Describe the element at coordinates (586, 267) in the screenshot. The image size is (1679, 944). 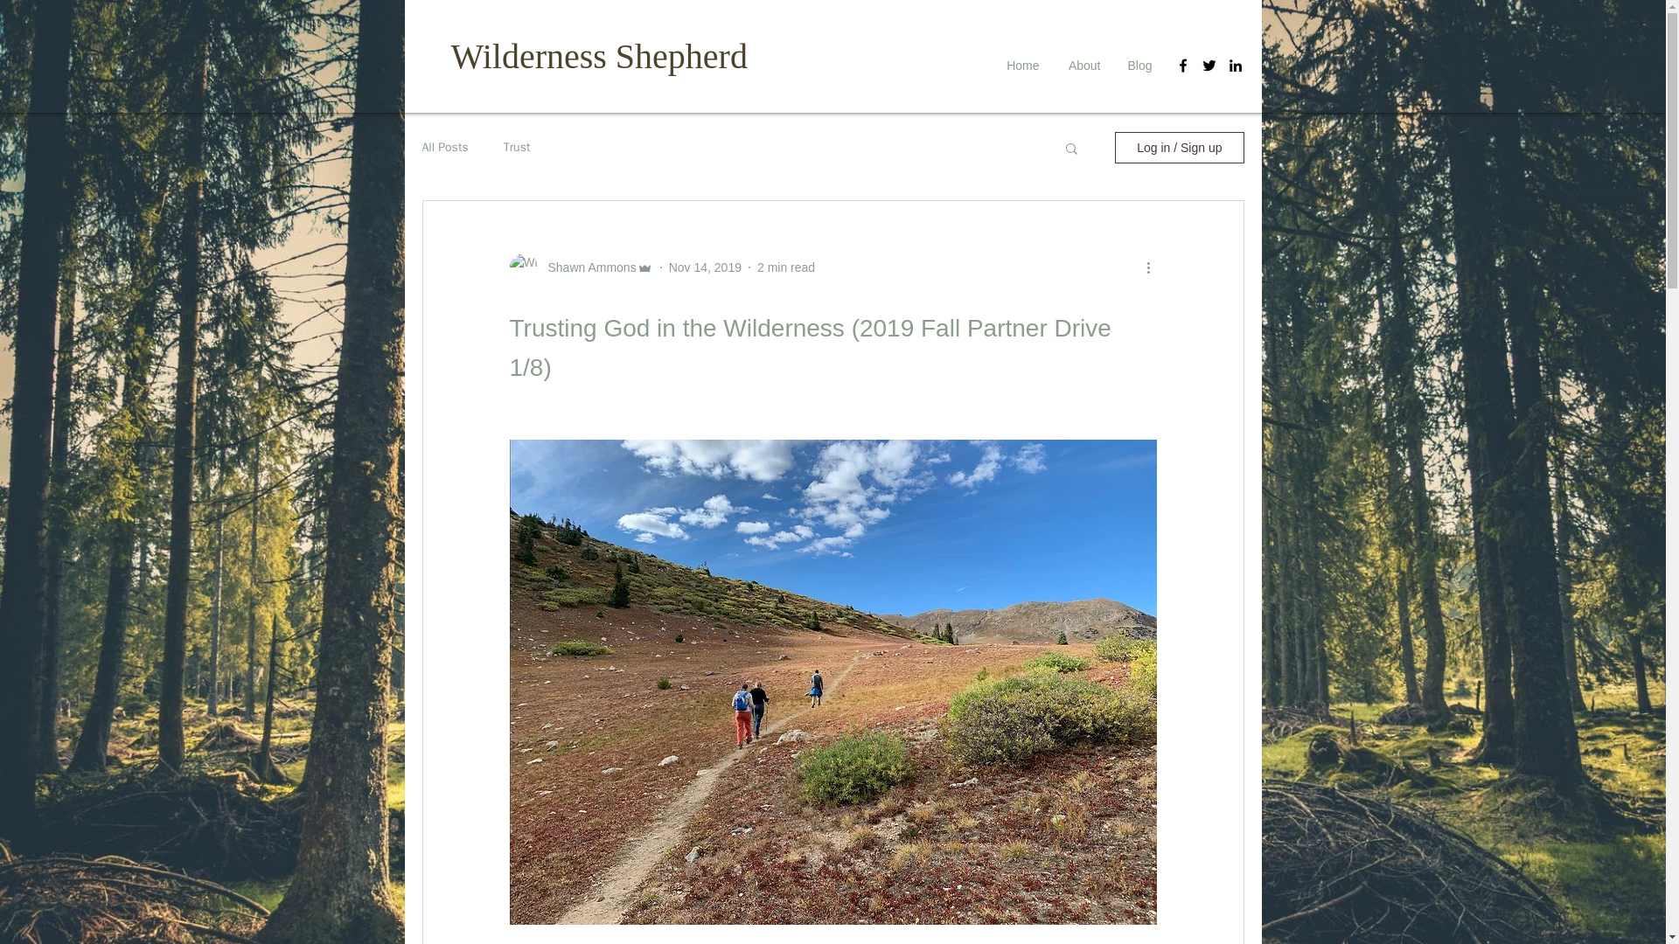
I see `Shawn Ammons` at that location.